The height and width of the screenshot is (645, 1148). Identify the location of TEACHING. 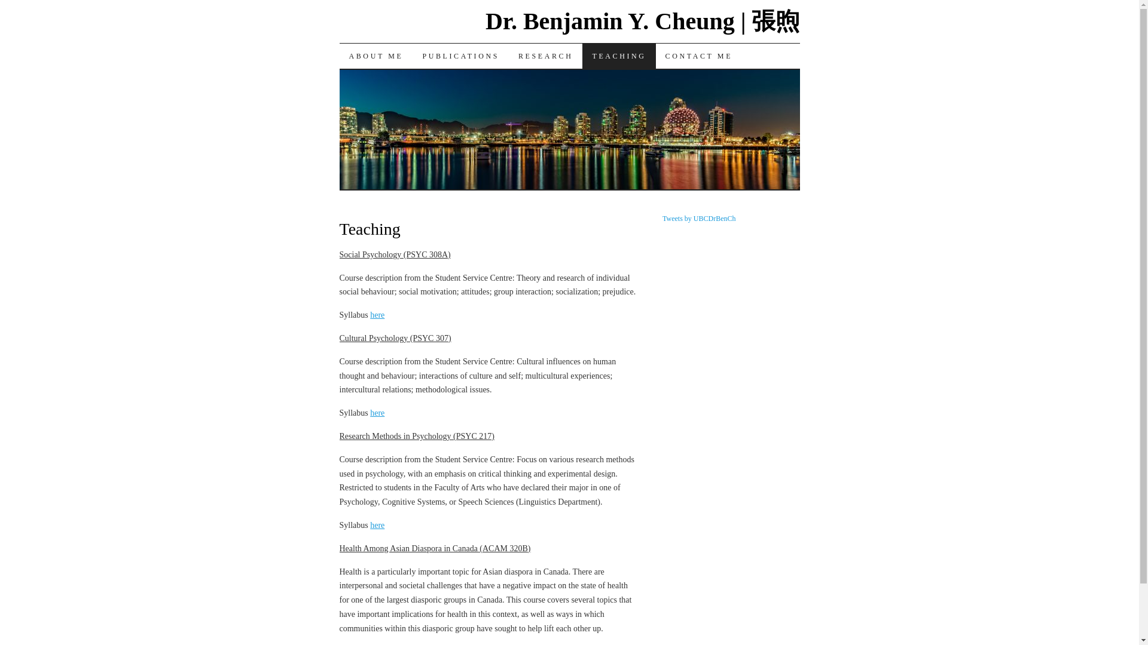
(618, 56).